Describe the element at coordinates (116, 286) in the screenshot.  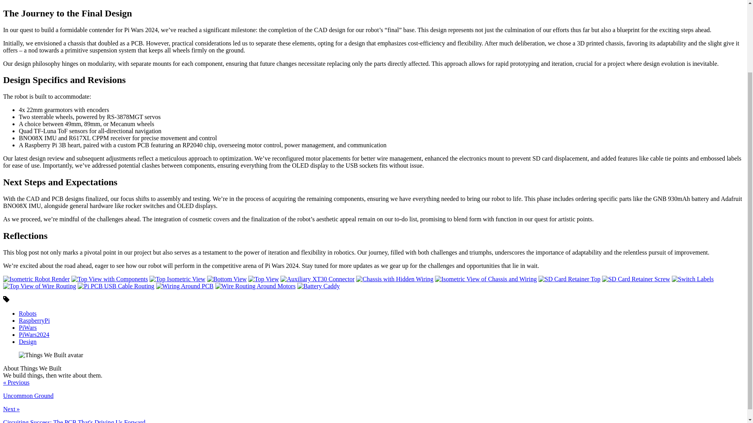
I see `The Raspberry Pi PCB with USB cable routing` at that location.